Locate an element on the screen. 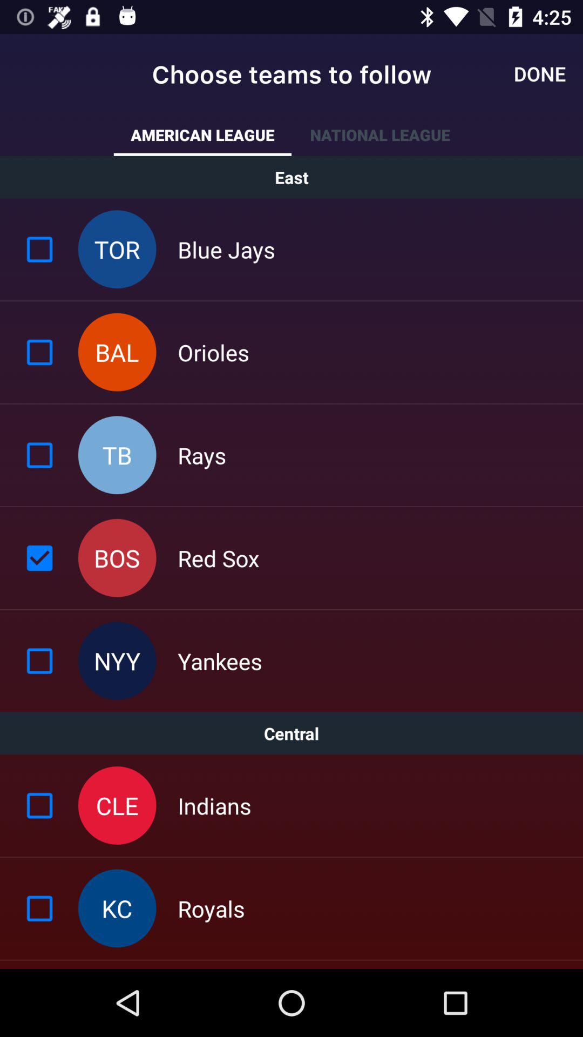 This screenshot has width=583, height=1037. choose item next to the choose teams to icon is located at coordinates (540, 73).